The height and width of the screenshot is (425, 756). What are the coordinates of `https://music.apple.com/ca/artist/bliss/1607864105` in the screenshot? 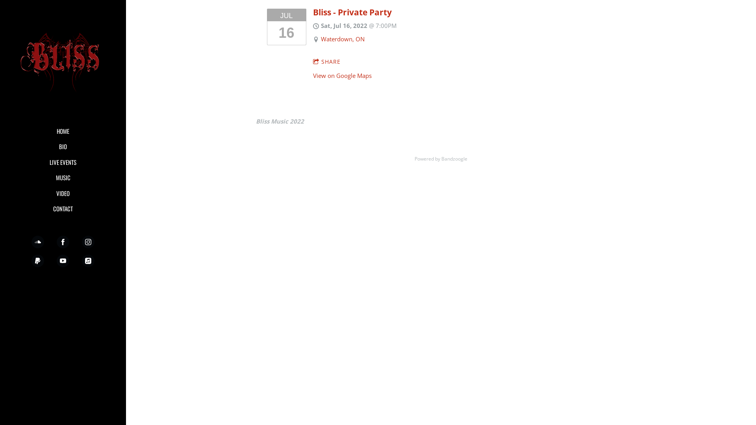 It's located at (88, 261).